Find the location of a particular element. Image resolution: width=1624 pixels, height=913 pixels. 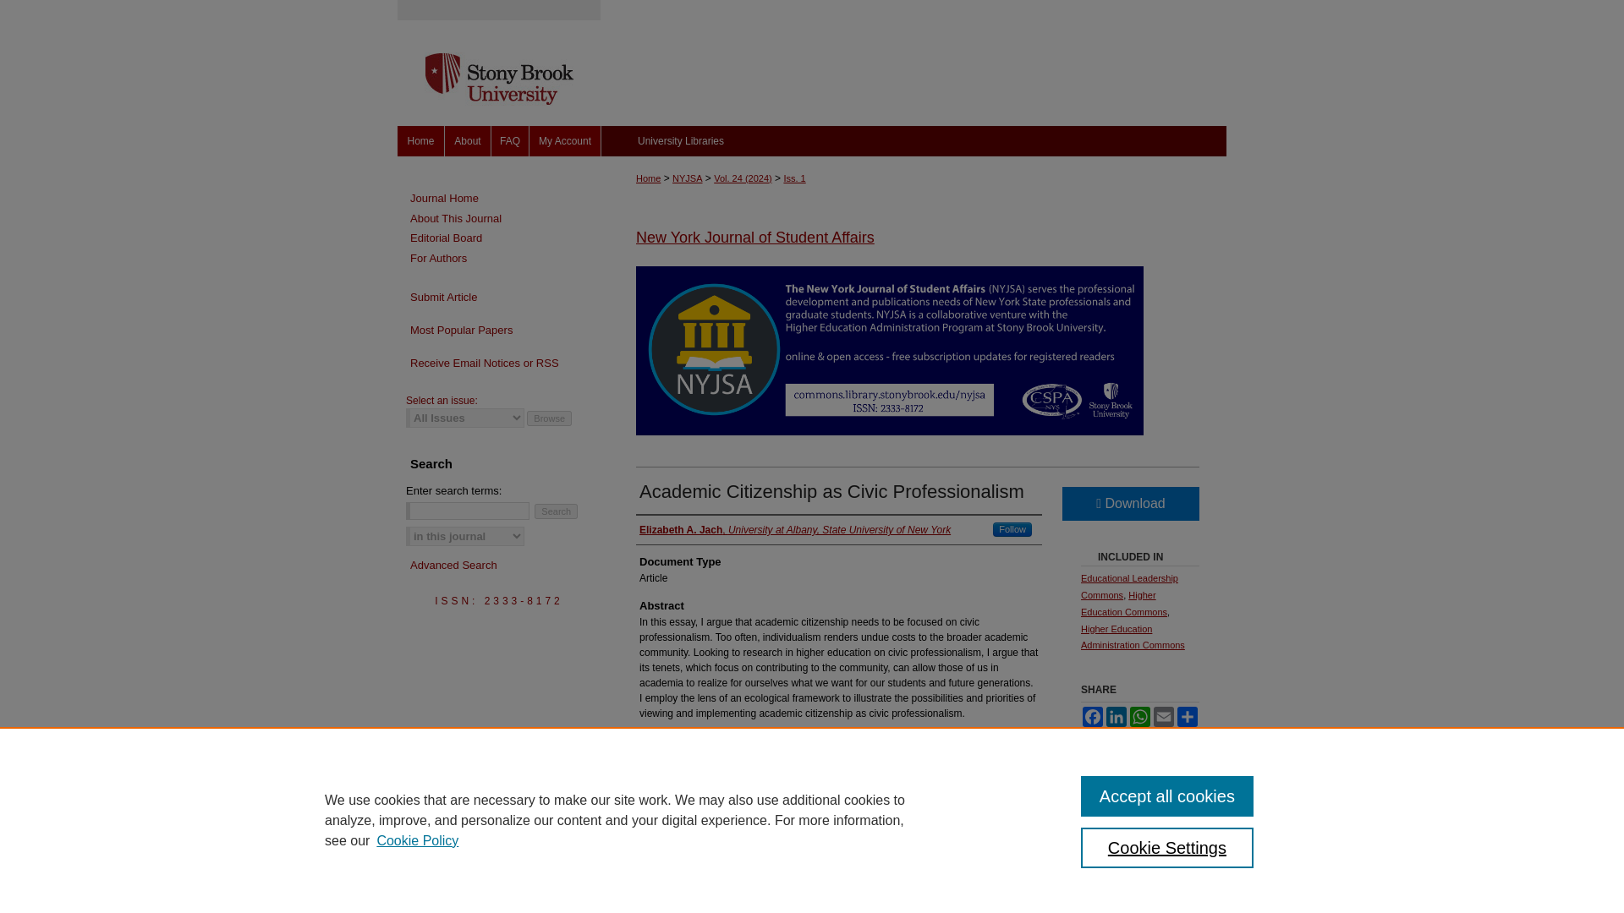

Higher Education Commons is located at coordinates (1124, 604).